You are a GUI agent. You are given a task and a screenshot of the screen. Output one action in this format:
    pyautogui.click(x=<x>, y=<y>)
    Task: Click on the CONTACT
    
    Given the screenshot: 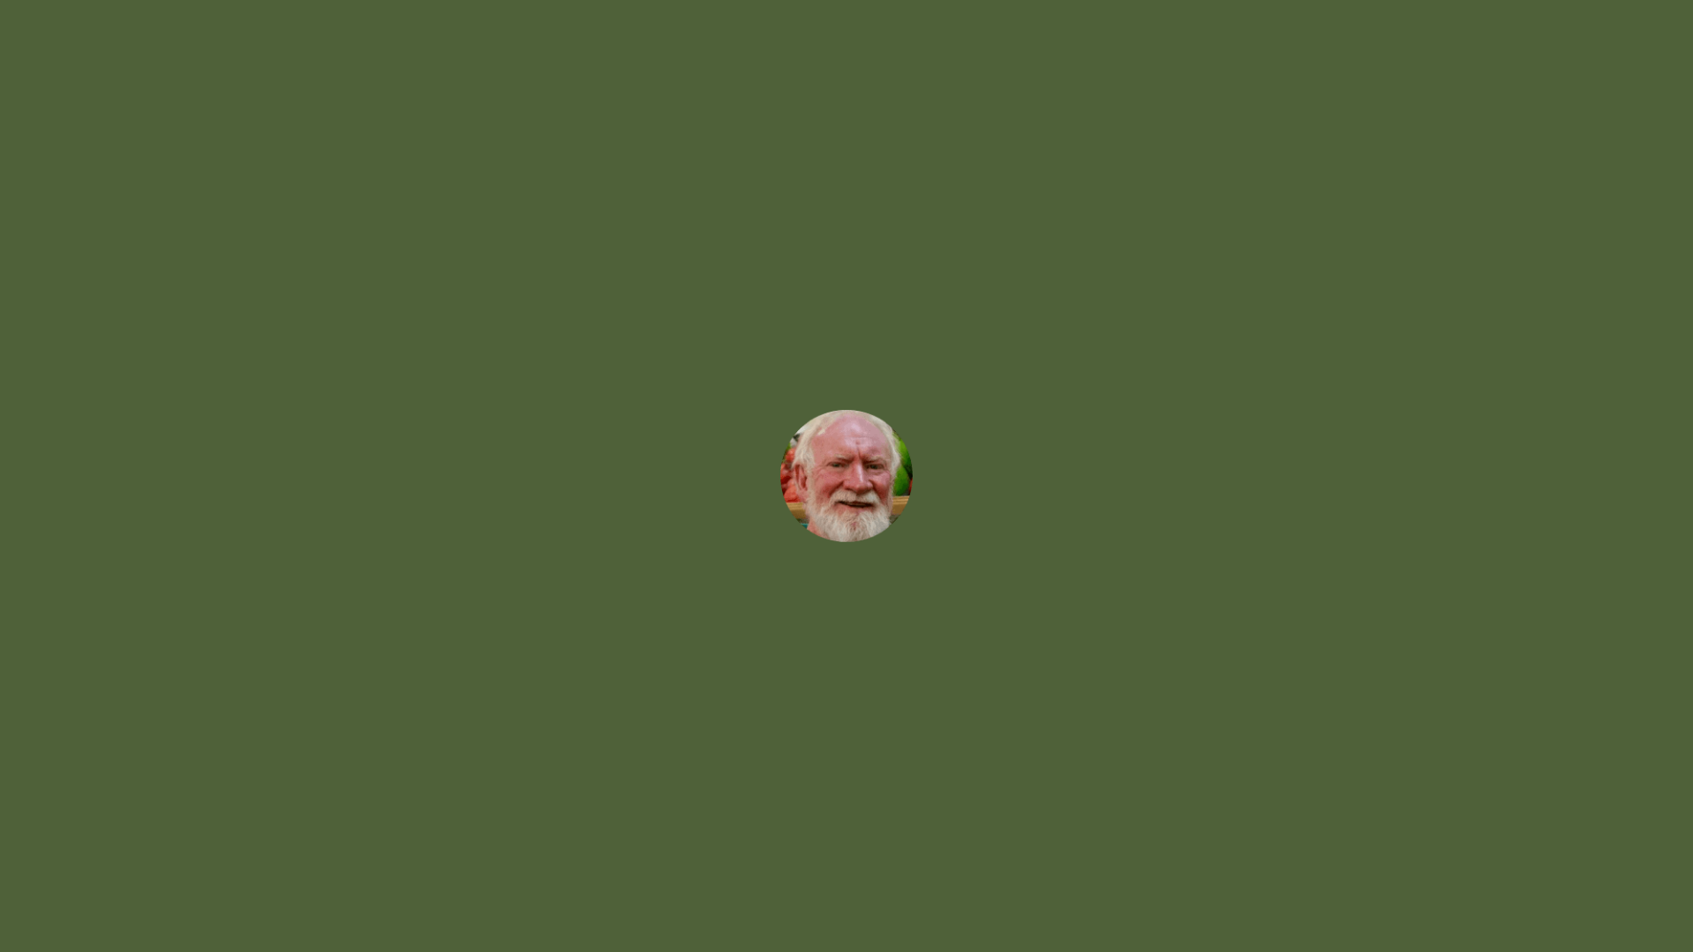 What is the action you would take?
    pyautogui.click(x=1301, y=41)
    